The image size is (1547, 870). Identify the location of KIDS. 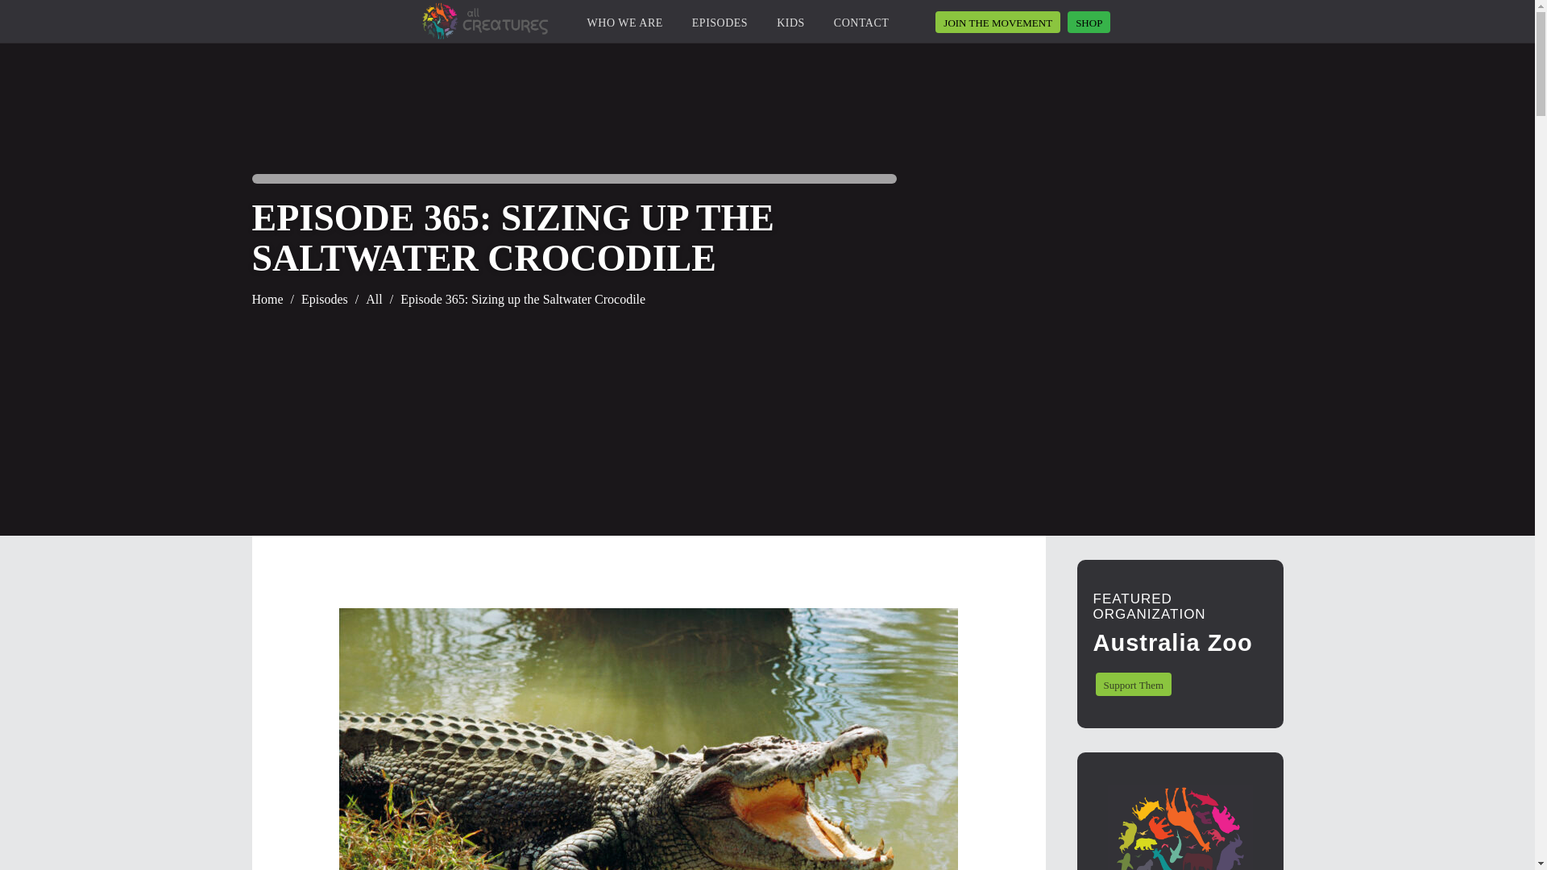
(790, 25).